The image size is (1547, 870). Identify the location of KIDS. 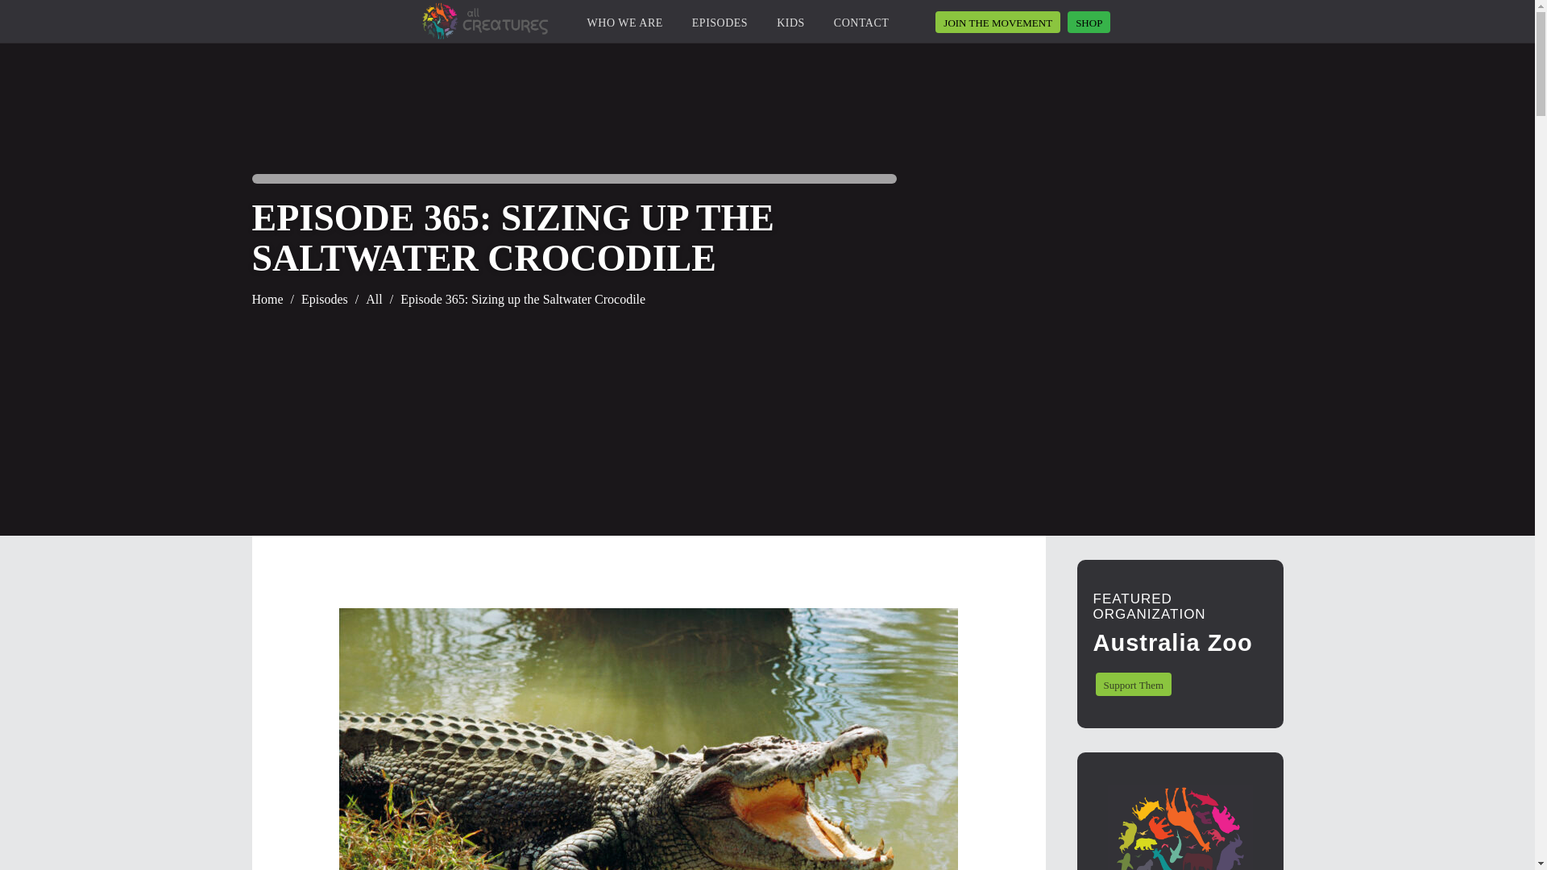
(790, 25).